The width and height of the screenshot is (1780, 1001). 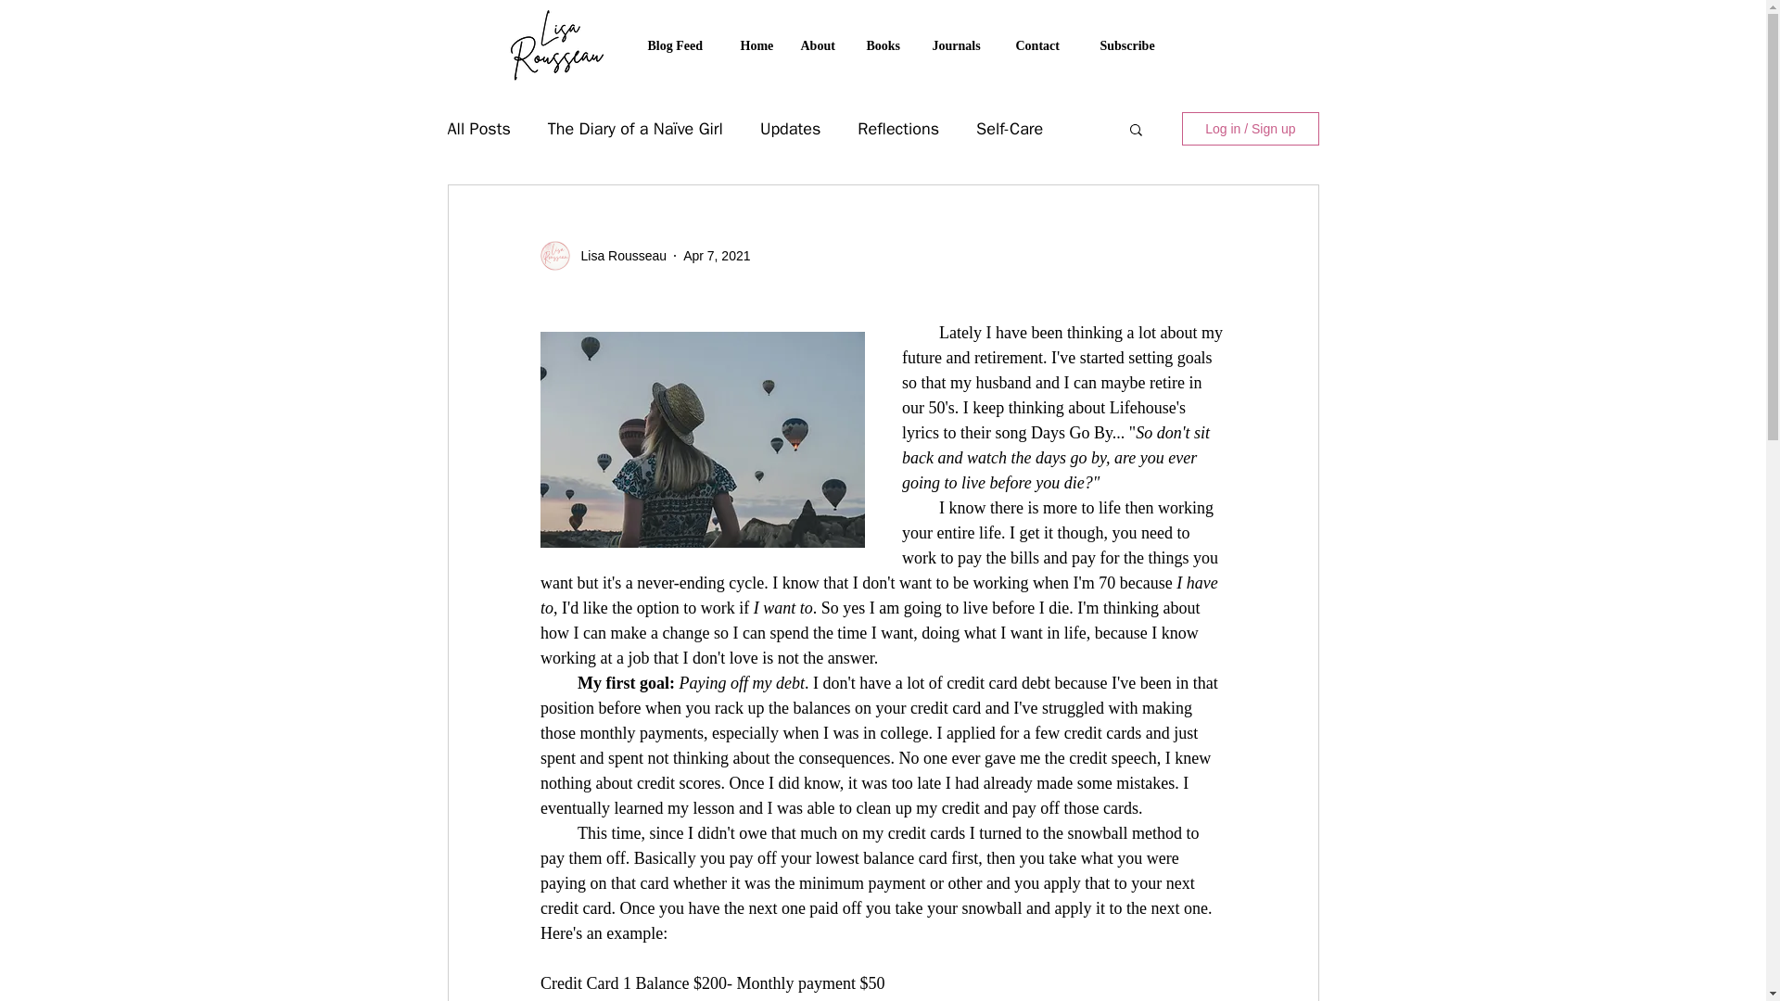 I want to click on Journals, so click(x=965, y=44).